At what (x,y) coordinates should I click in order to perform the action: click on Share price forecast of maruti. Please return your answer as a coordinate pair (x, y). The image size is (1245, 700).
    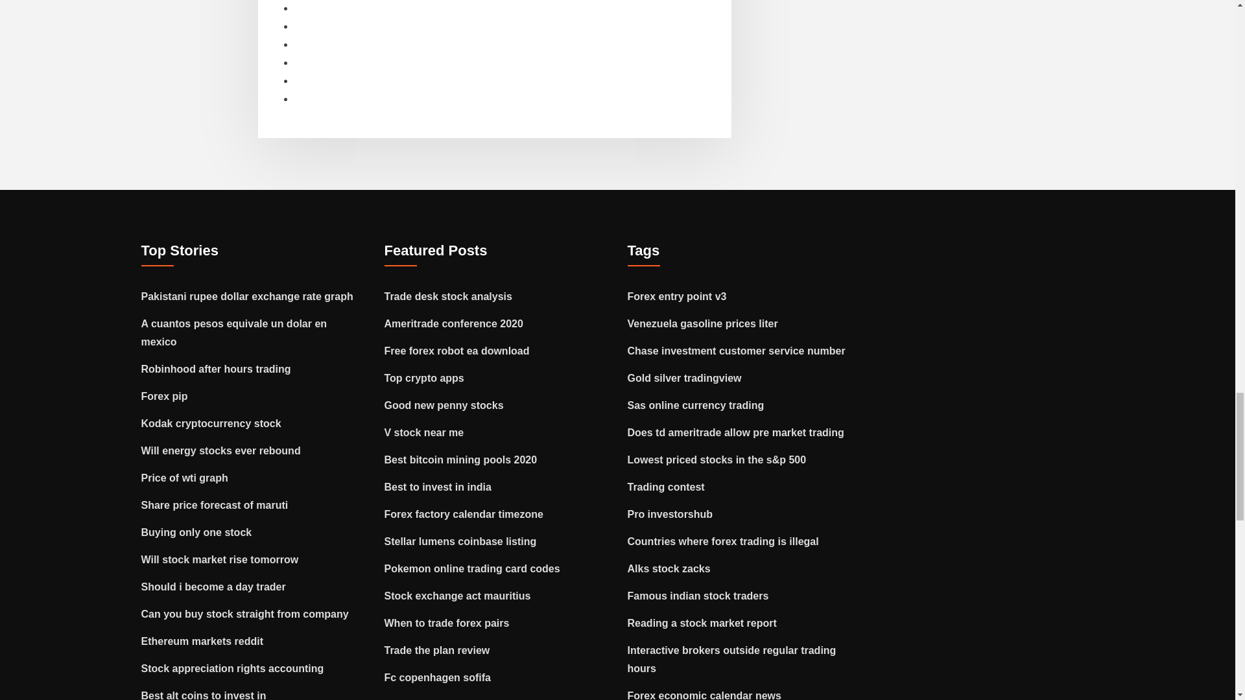
    Looking at the image, I should click on (215, 506).